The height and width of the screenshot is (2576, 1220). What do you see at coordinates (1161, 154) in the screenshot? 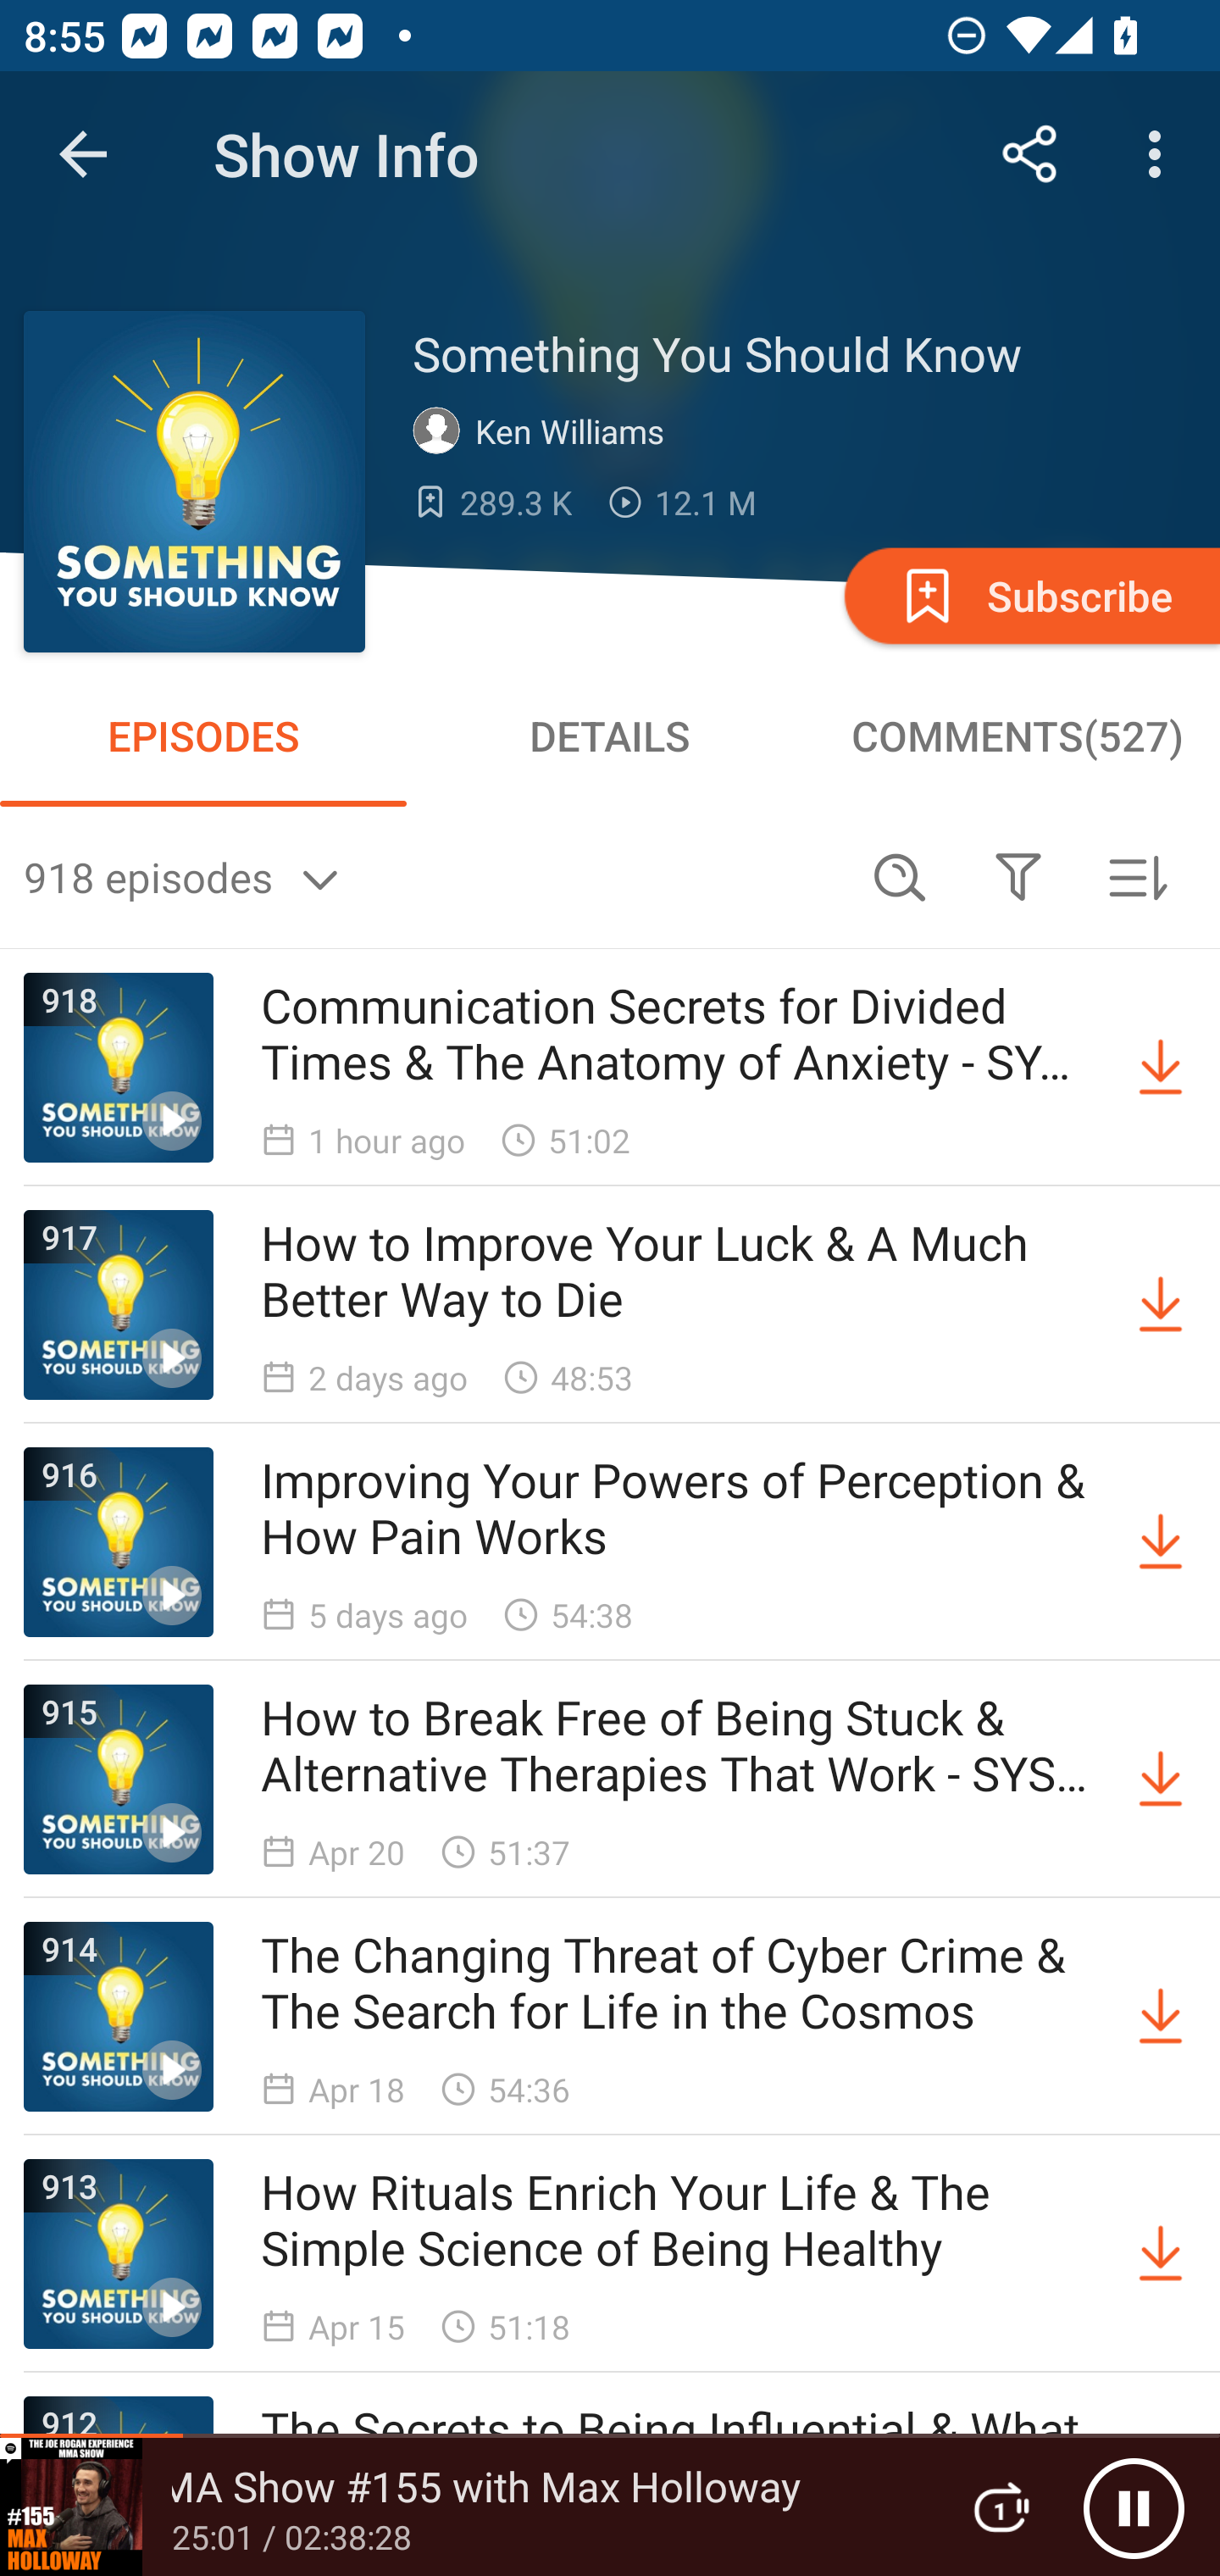
I see `More options` at bounding box center [1161, 154].